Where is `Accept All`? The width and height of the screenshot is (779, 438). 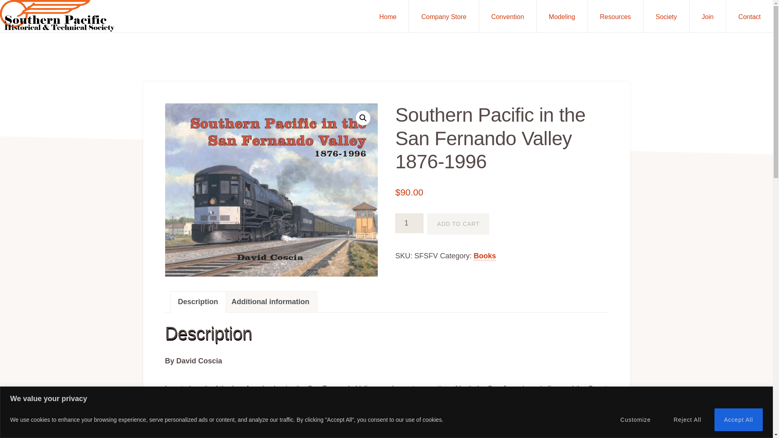
Accept All is located at coordinates (738, 419).